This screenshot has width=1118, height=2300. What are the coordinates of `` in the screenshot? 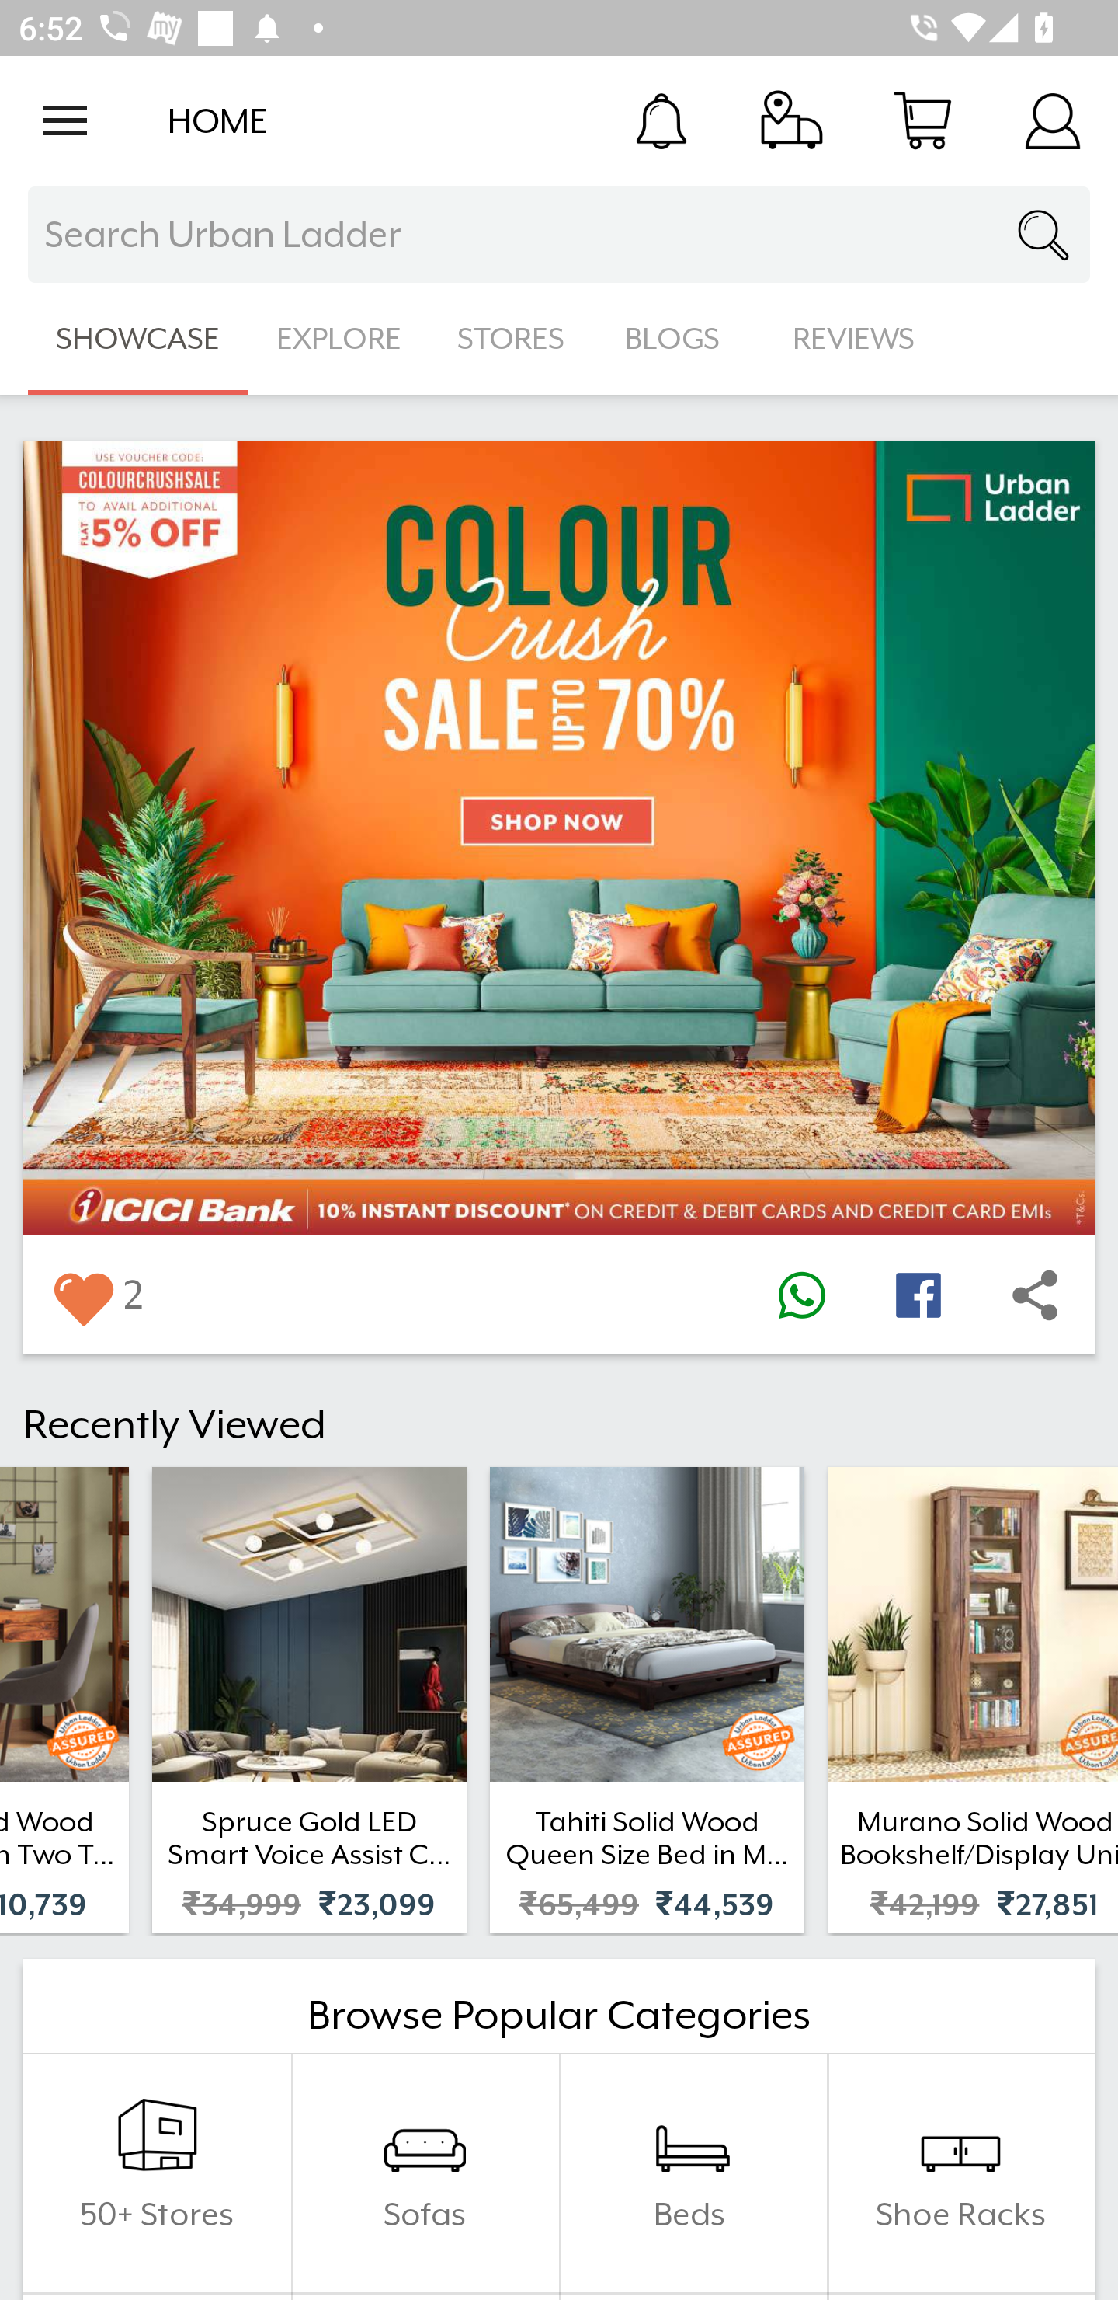 It's located at (801, 1295).